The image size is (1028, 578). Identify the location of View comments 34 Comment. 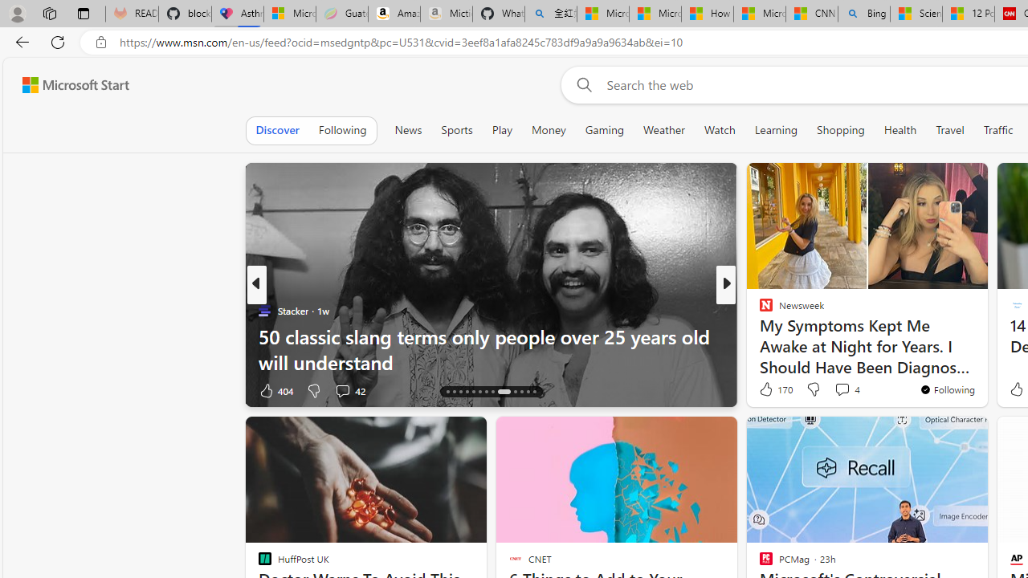
(837, 390).